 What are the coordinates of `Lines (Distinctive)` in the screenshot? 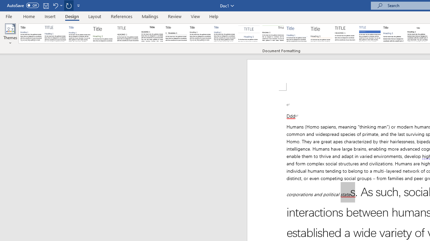 It's located at (273, 33).